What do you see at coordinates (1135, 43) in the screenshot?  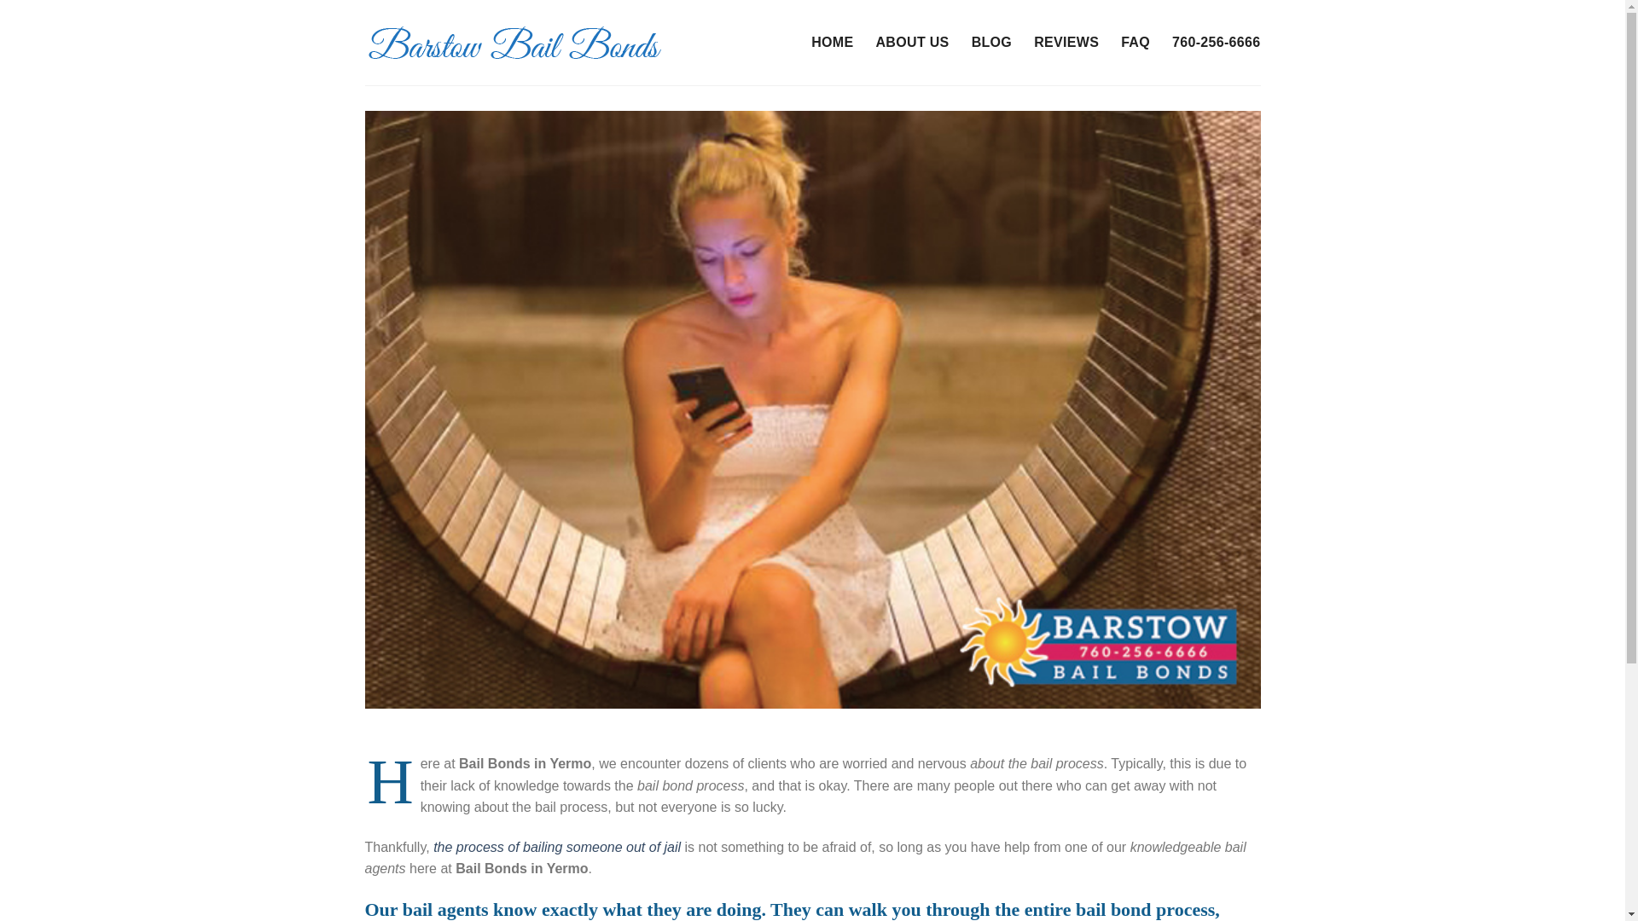 I see `FAQ` at bounding box center [1135, 43].